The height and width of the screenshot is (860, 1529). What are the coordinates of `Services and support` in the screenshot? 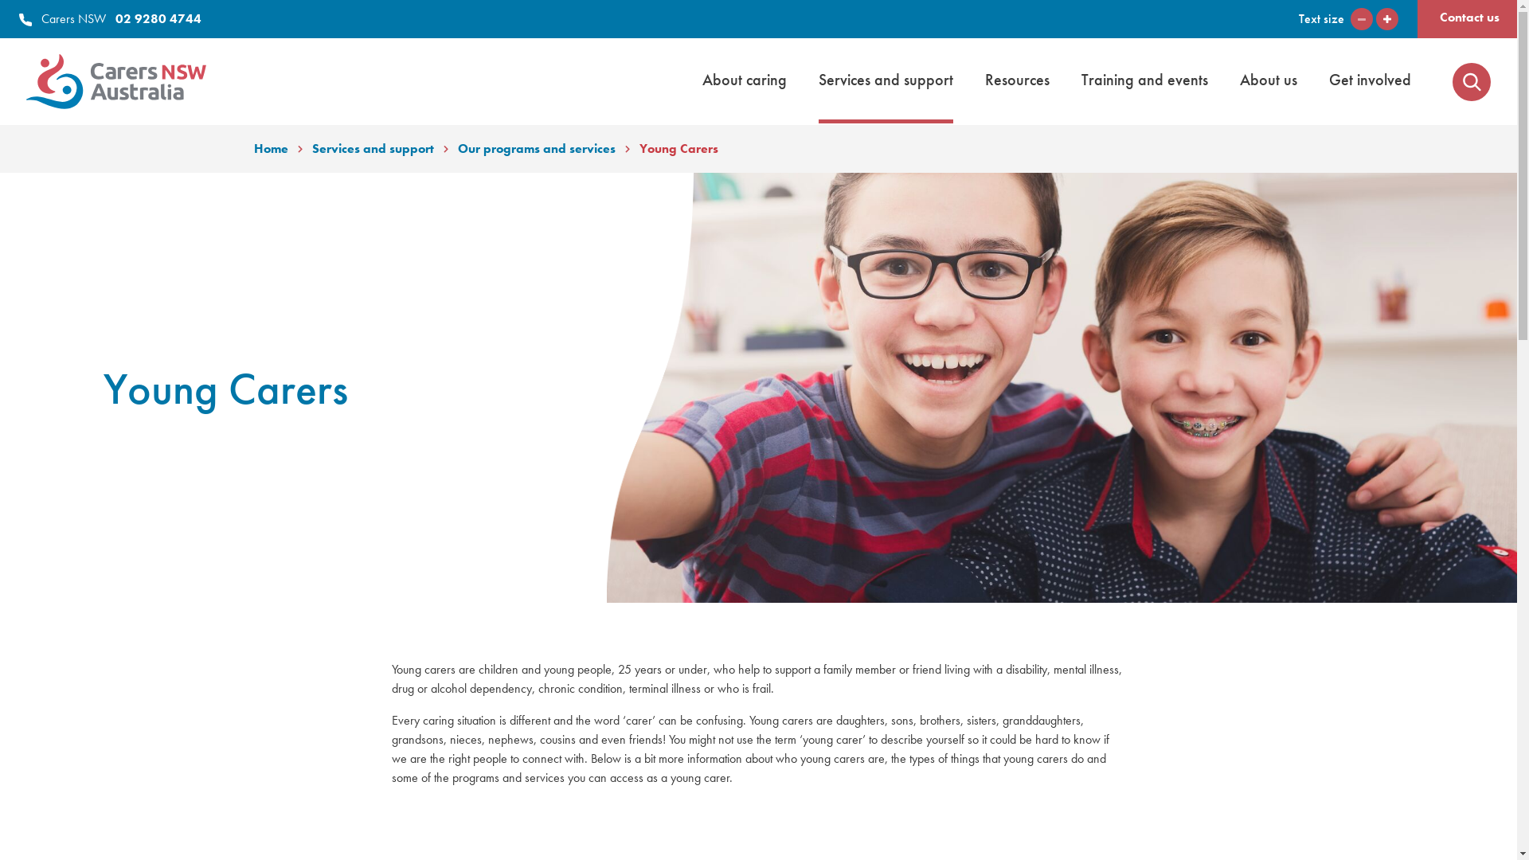 It's located at (373, 149).